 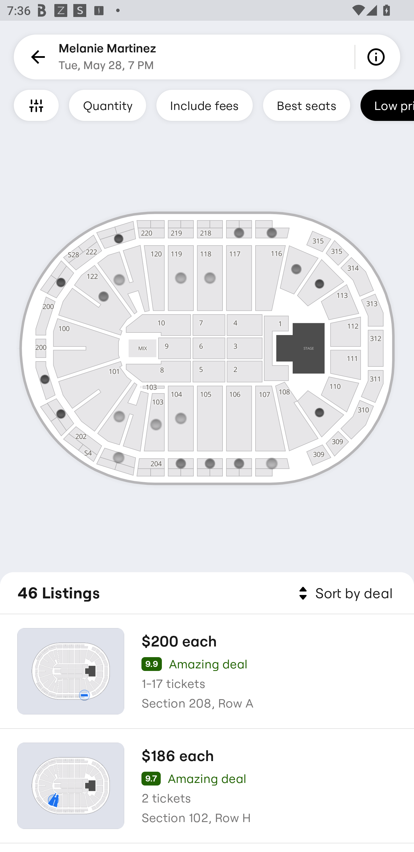 What do you see at coordinates (306, 105) in the screenshot?
I see `Best seats` at bounding box center [306, 105].